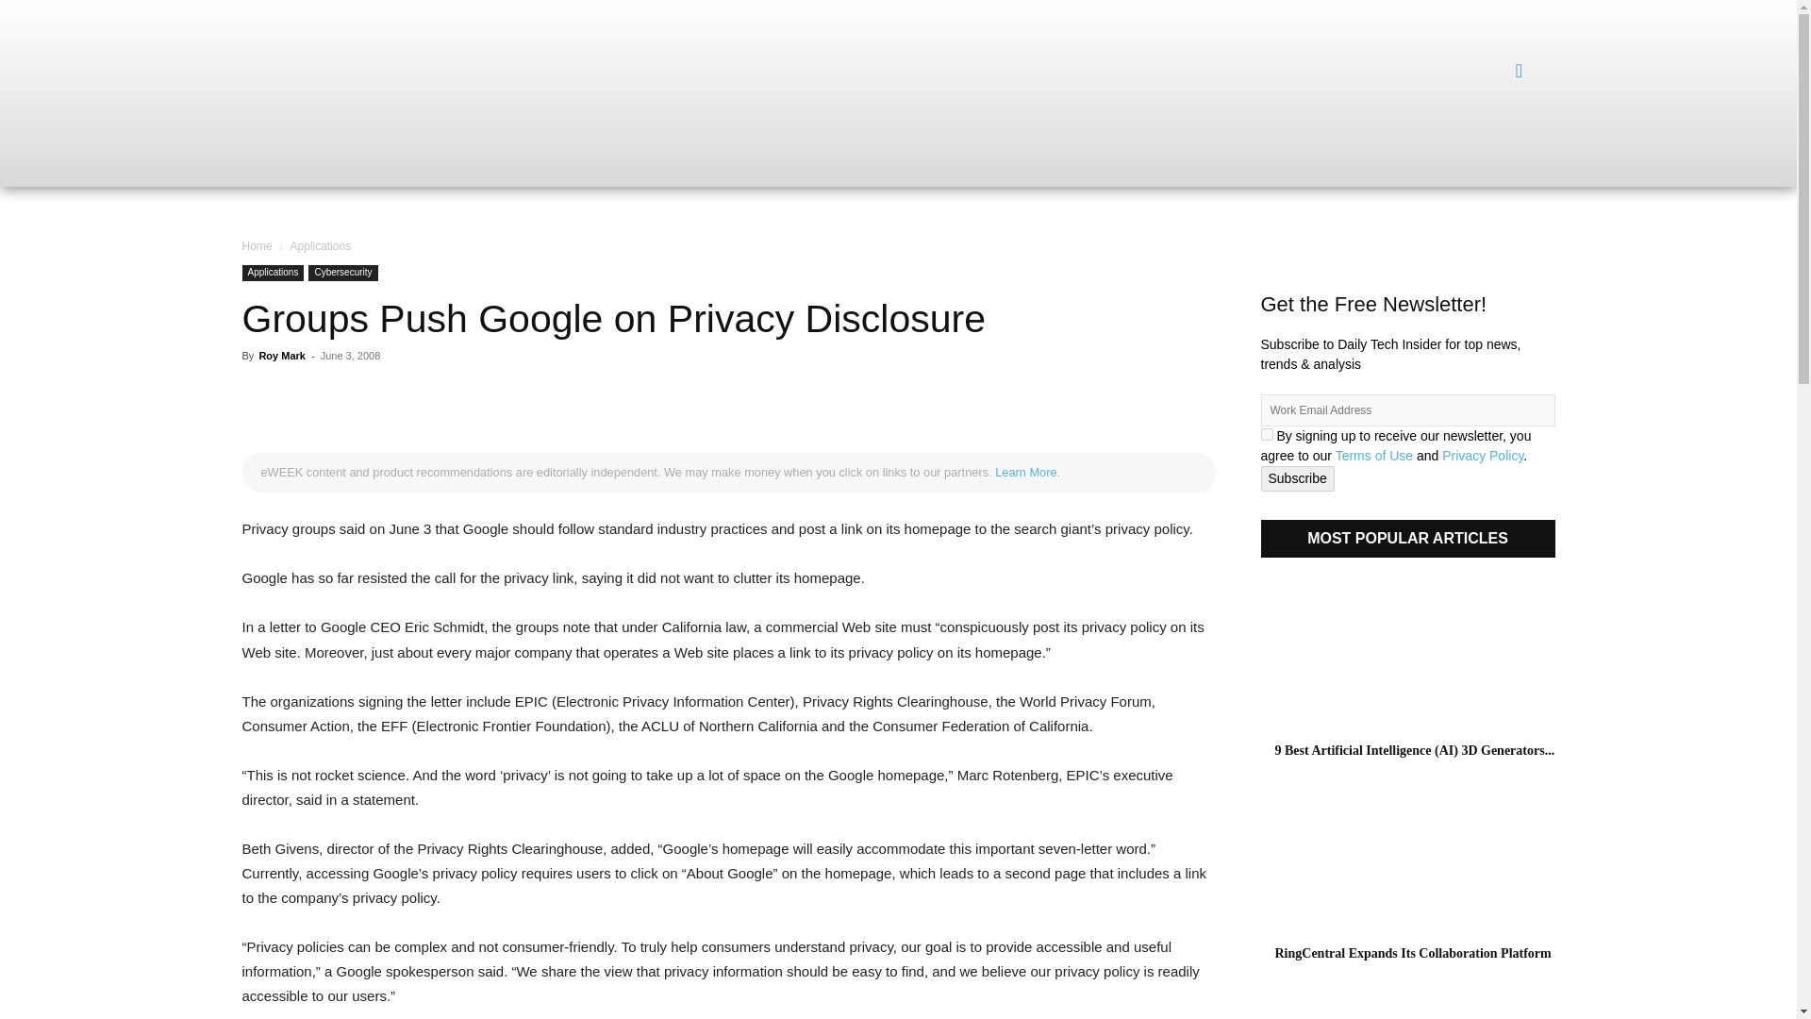 The width and height of the screenshot is (1811, 1019). Describe the element at coordinates (1266, 434) in the screenshot. I see `on` at that location.